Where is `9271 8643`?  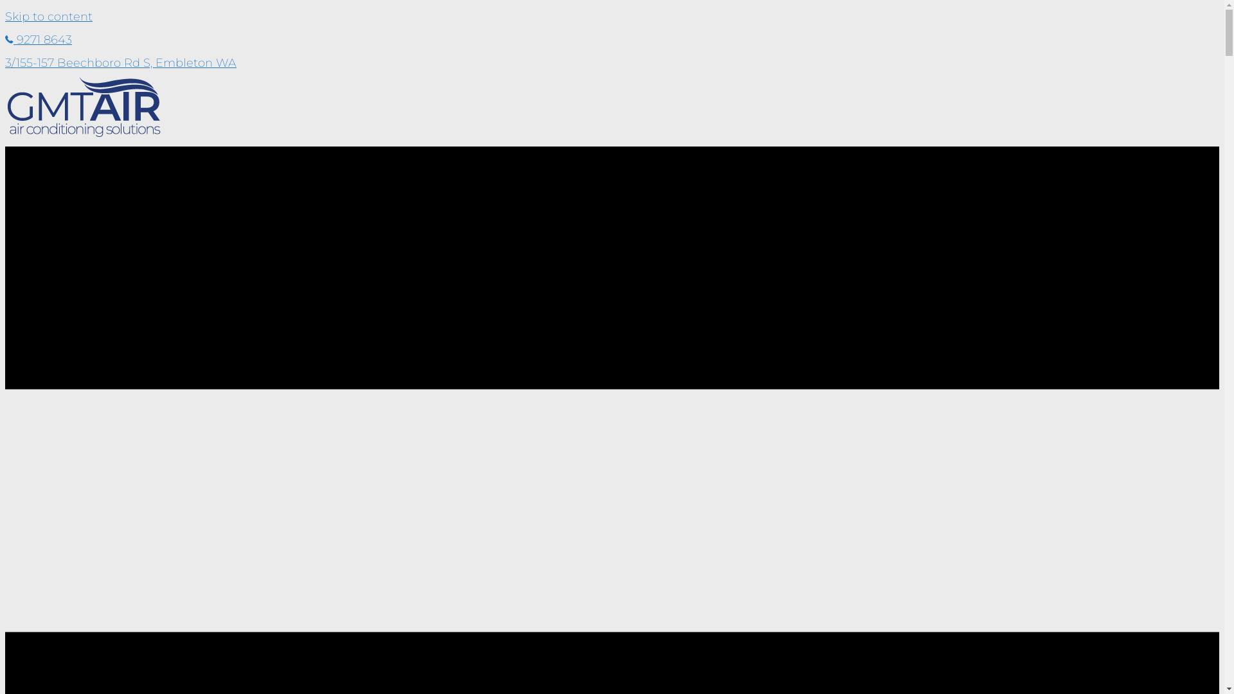 9271 8643 is located at coordinates (39, 40).